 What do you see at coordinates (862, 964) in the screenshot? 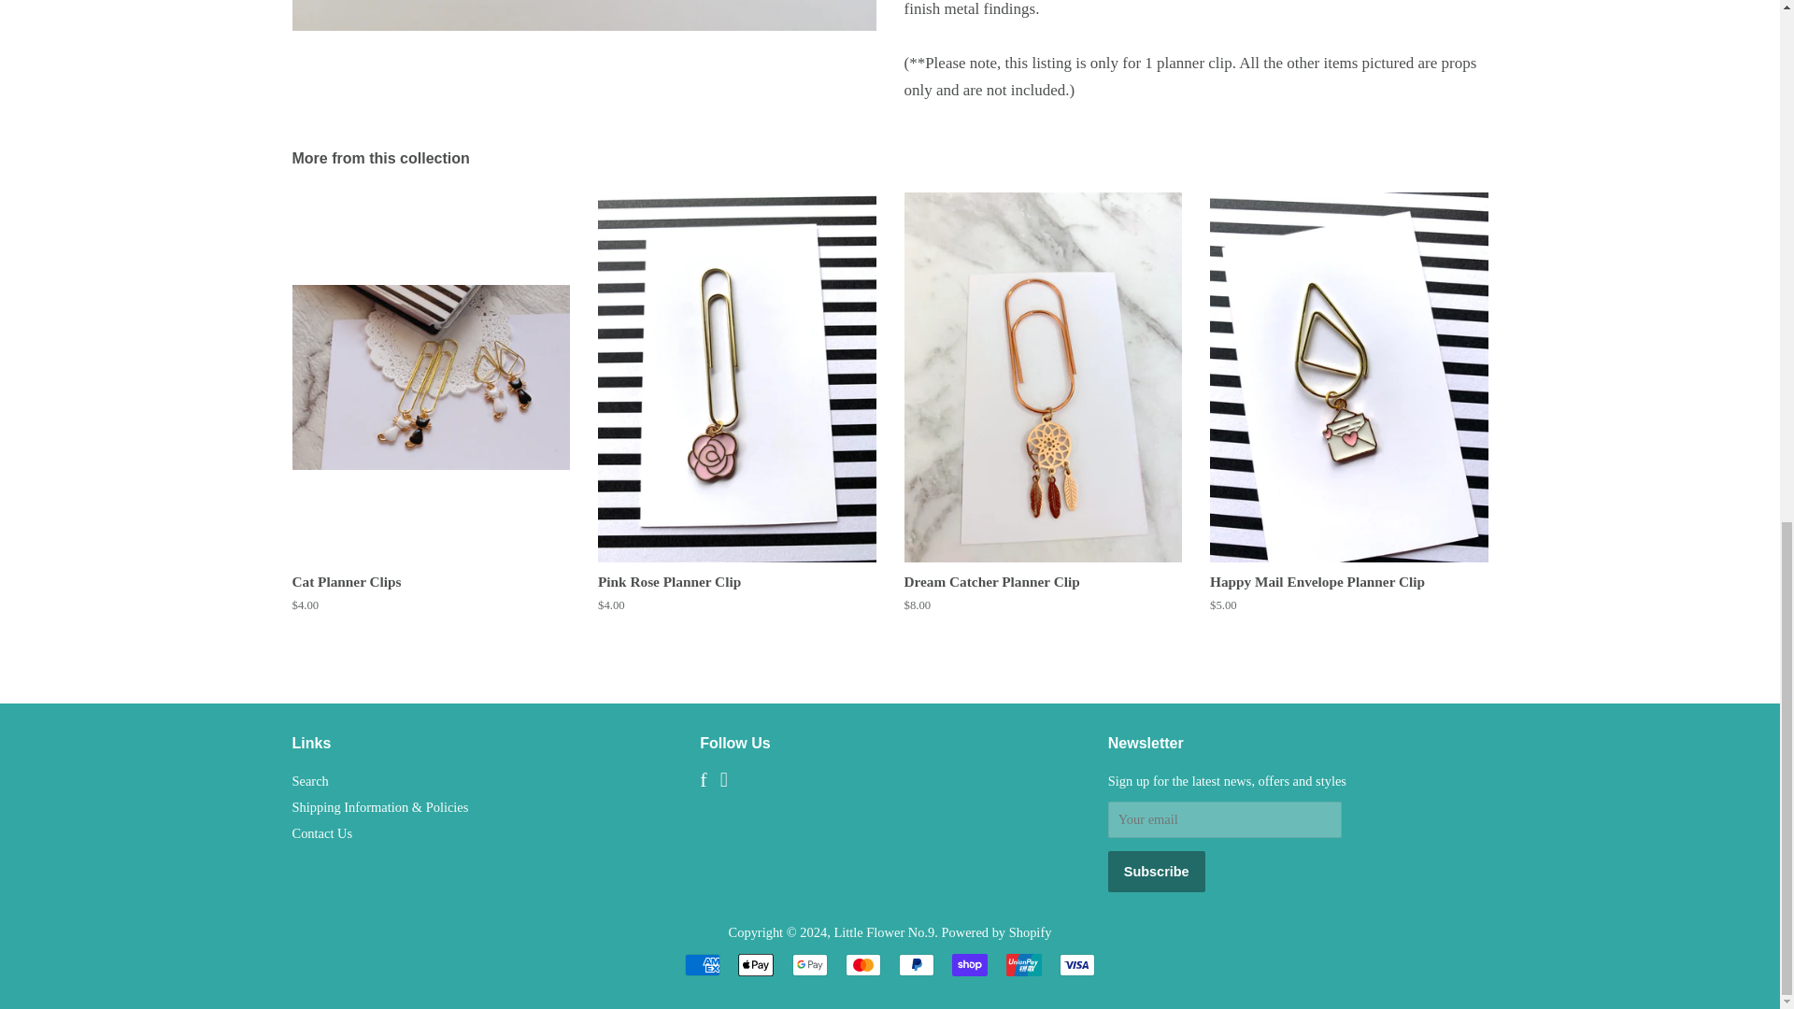
I see `Mastercard` at bounding box center [862, 964].